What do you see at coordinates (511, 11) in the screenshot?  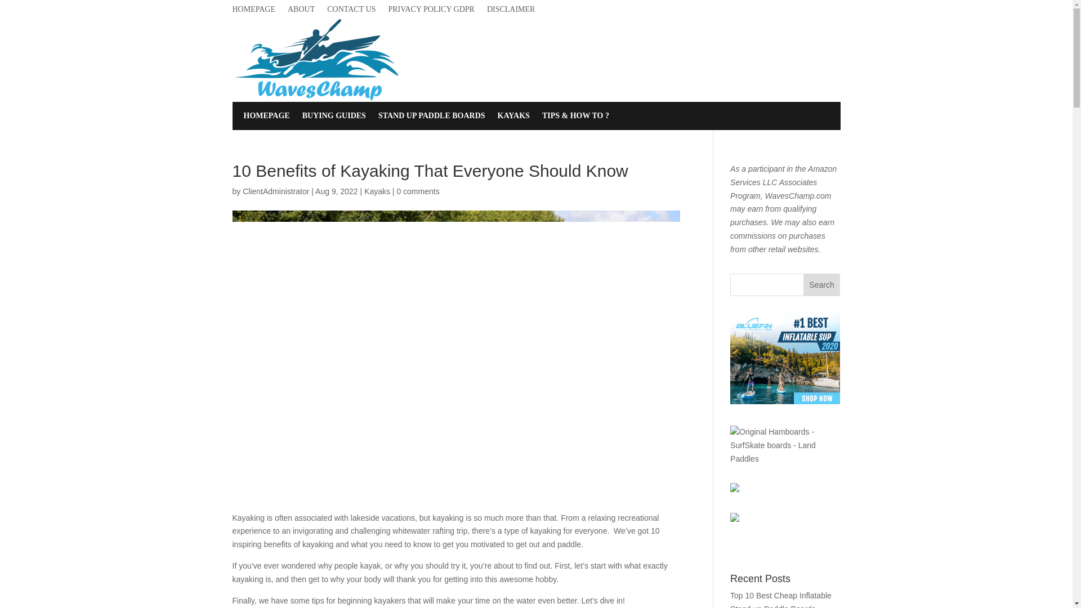 I see `DISCLAIMER` at bounding box center [511, 11].